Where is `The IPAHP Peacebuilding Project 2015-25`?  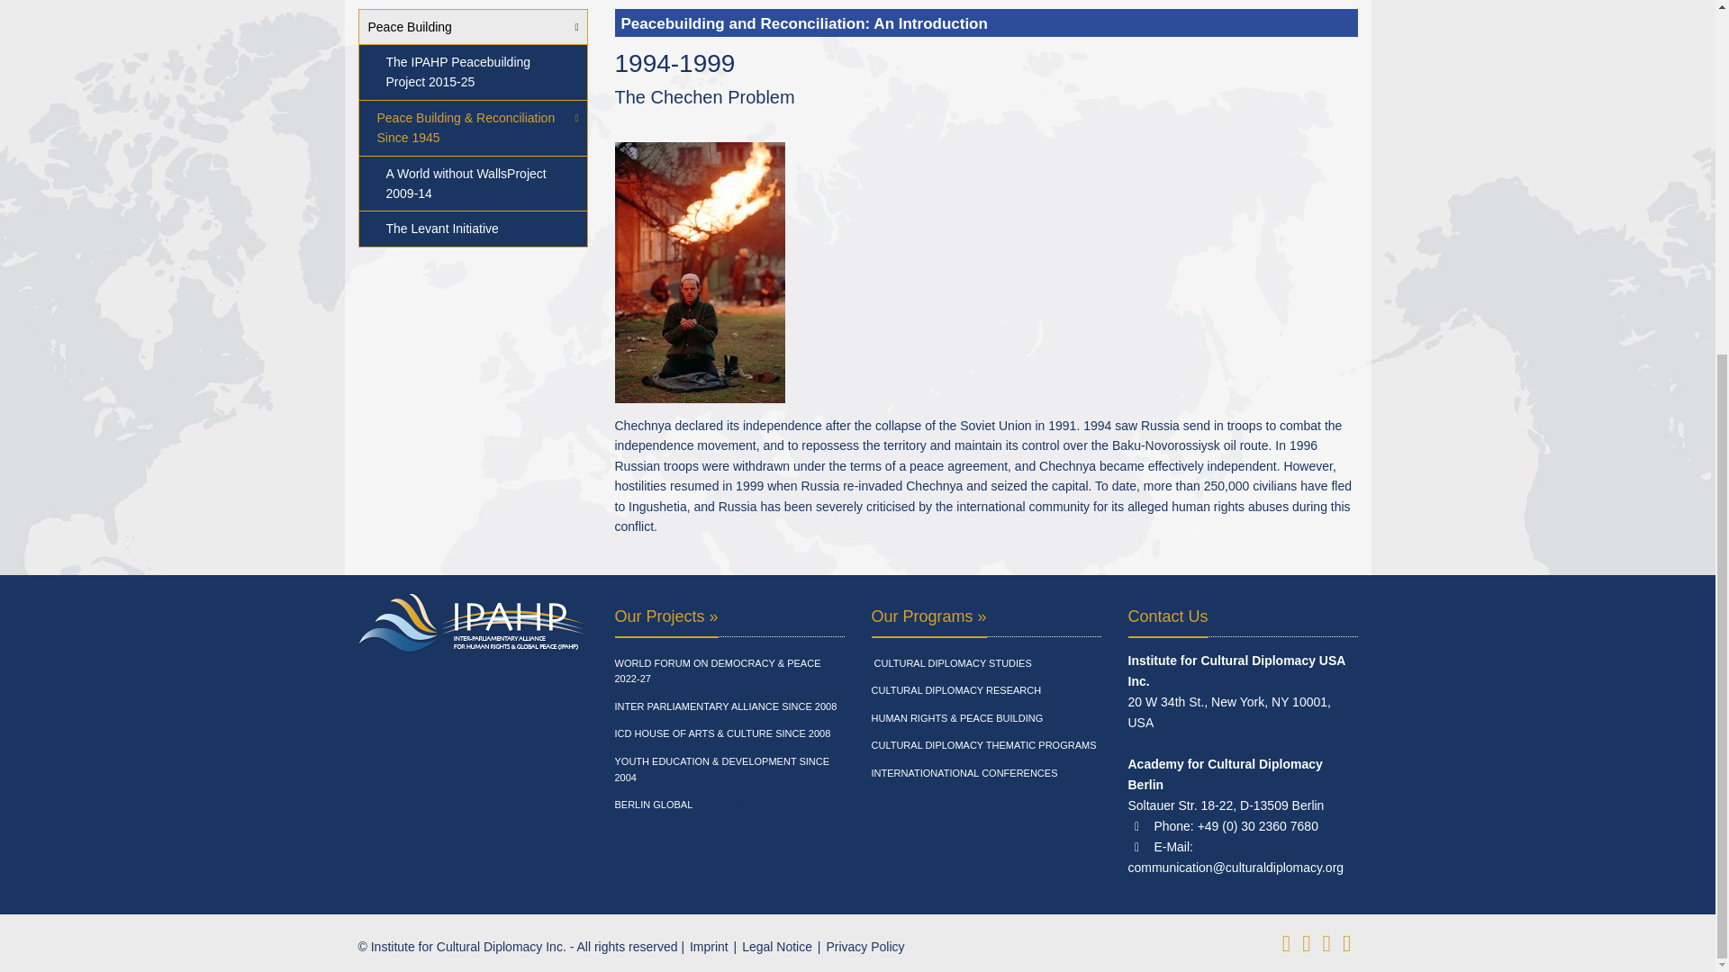
The IPAHP Peacebuilding Project 2015-25 is located at coordinates (472, 72).